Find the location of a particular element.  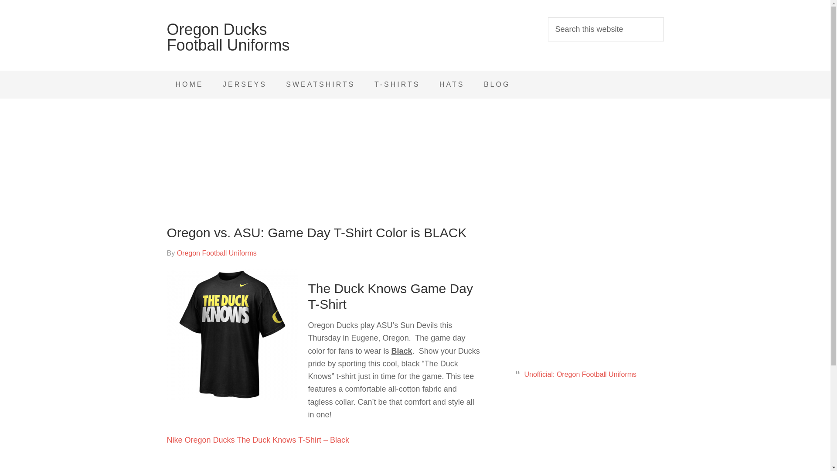

BLOG is located at coordinates (497, 85).